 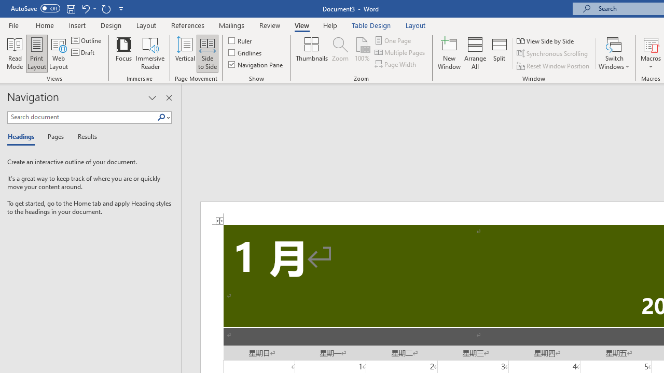 What do you see at coordinates (87, 40) in the screenshot?
I see `Outline` at bounding box center [87, 40].